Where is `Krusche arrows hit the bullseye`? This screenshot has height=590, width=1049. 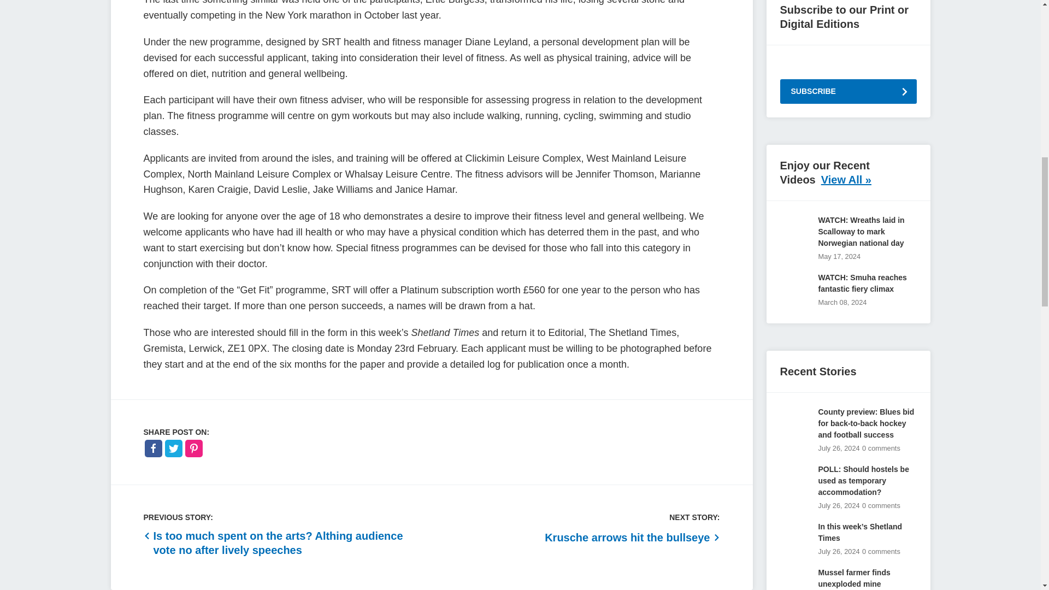 Krusche arrows hit the bullseye is located at coordinates (632, 537).